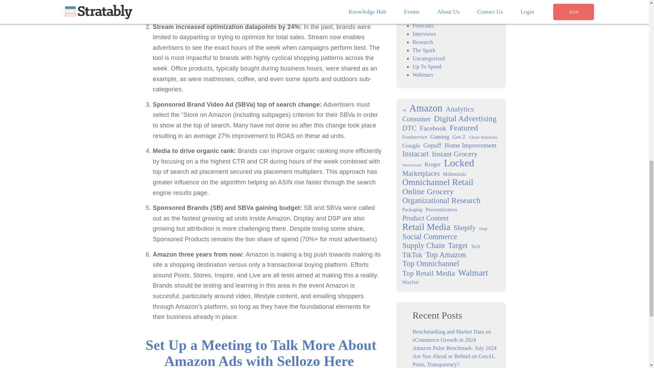 Image resolution: width=654 pixels, height=368 pixels. I want to click on Building Blocks, so click(431, 9).